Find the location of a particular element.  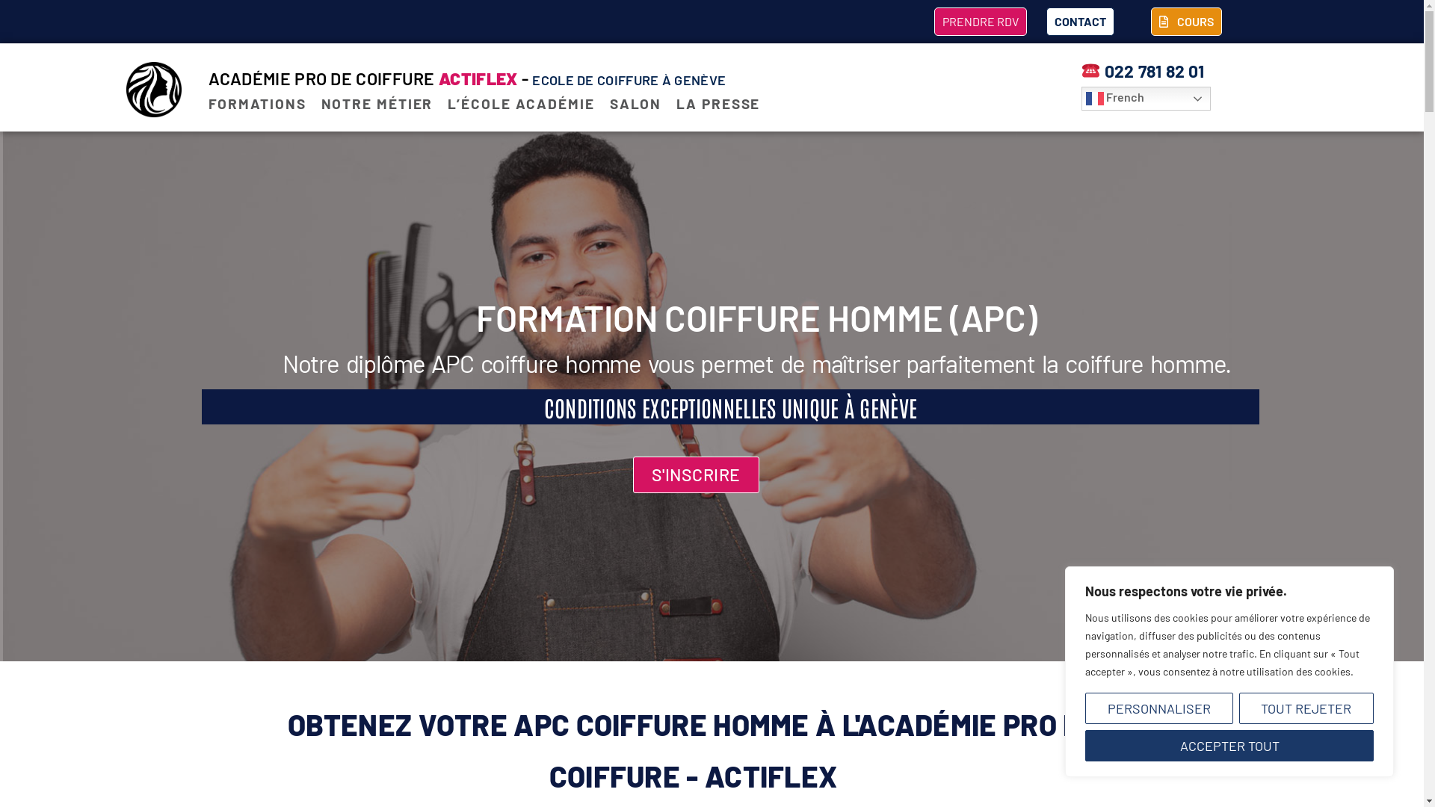

S'INSCRIRE is located at coordinates (697, 475).